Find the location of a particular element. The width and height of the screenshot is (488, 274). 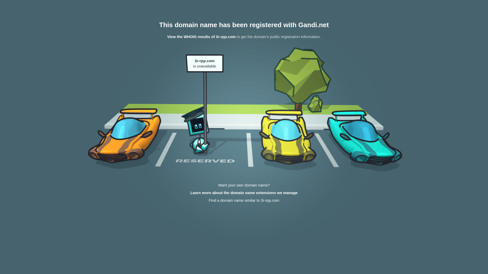

View the WHOIS results of 3r-rpp.com is located at coordinates (202, 37).